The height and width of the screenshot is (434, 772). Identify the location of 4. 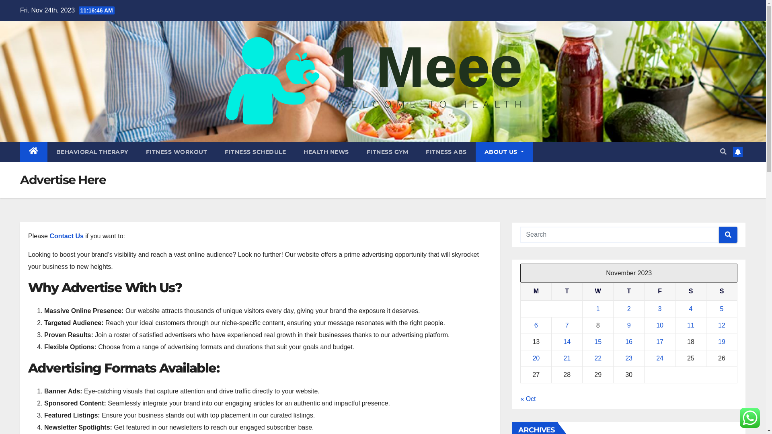
(691, 309).